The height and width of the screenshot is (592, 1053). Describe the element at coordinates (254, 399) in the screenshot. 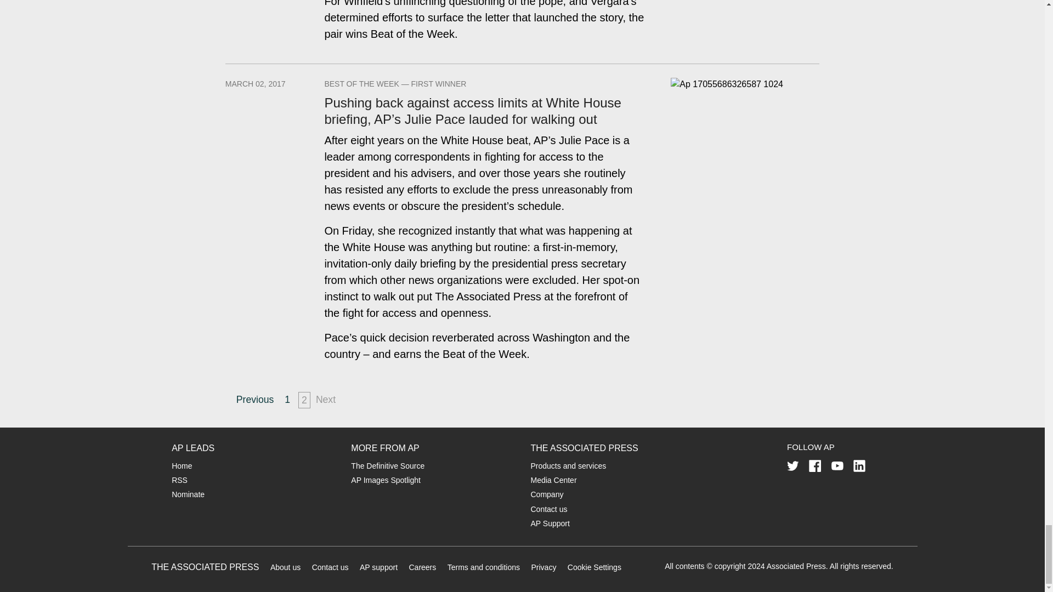

I see `Previous` at that location.